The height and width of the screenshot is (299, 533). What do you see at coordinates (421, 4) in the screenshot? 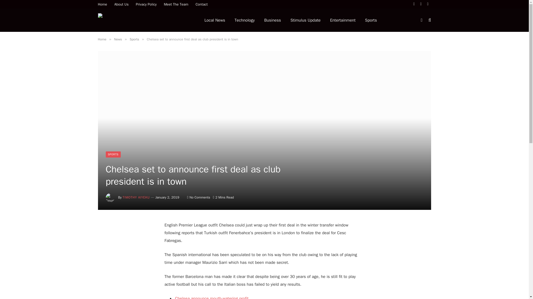
I see `Twitter` at bounding box center [421, 4].